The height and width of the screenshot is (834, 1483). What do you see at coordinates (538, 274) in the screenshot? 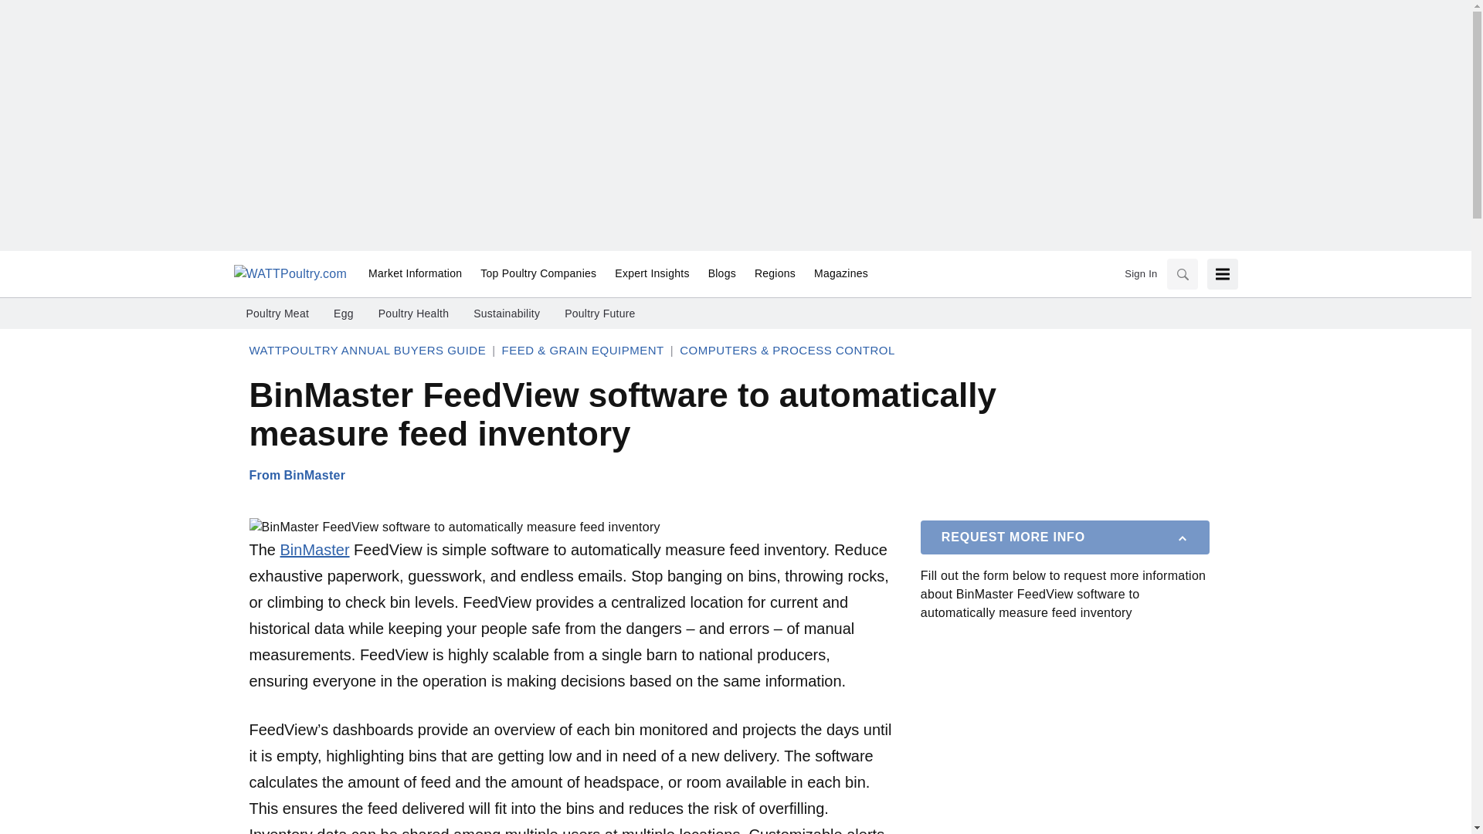
I see `Top Poultry Companies` at bounding box center [538, 274].